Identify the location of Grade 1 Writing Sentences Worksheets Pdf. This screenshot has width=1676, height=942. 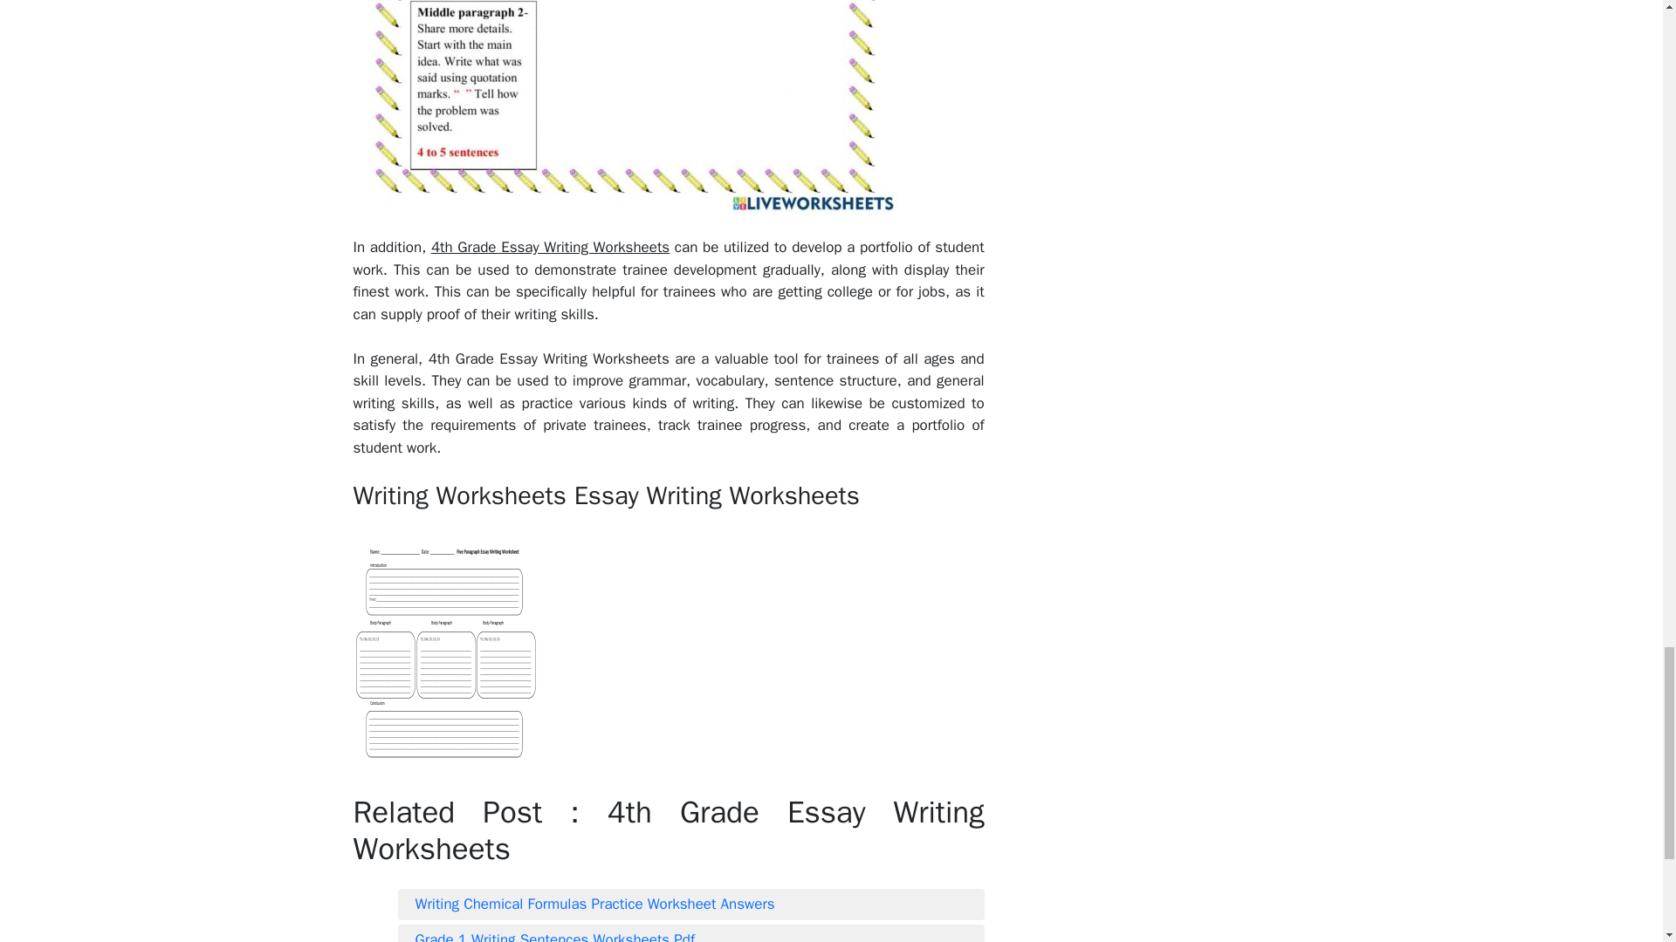
(691, 934).